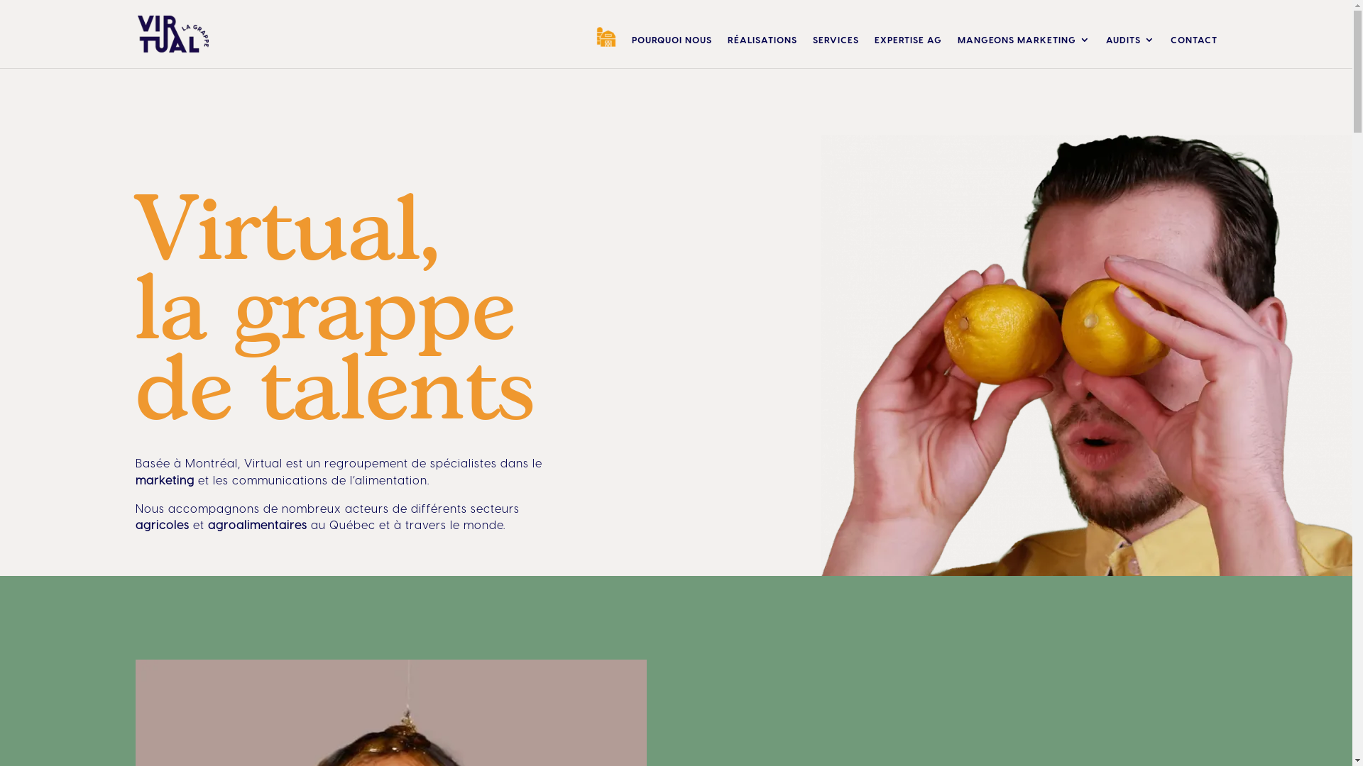 Image resolution: width=1363 pixels, height=766 pixels. What do you see at coordinates (1024, 51) in the screenshot?
I see `MANGEONS MARKETING` at bounding box center [1024, 51].